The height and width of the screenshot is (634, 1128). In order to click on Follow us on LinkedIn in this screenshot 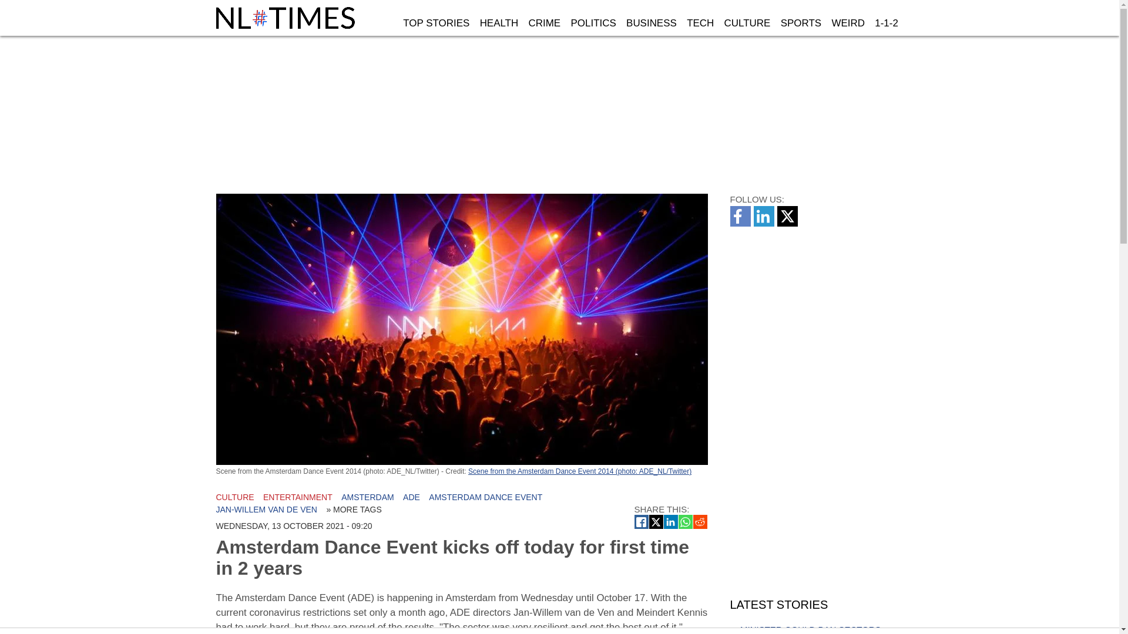, I will do `click(765, 223)`.